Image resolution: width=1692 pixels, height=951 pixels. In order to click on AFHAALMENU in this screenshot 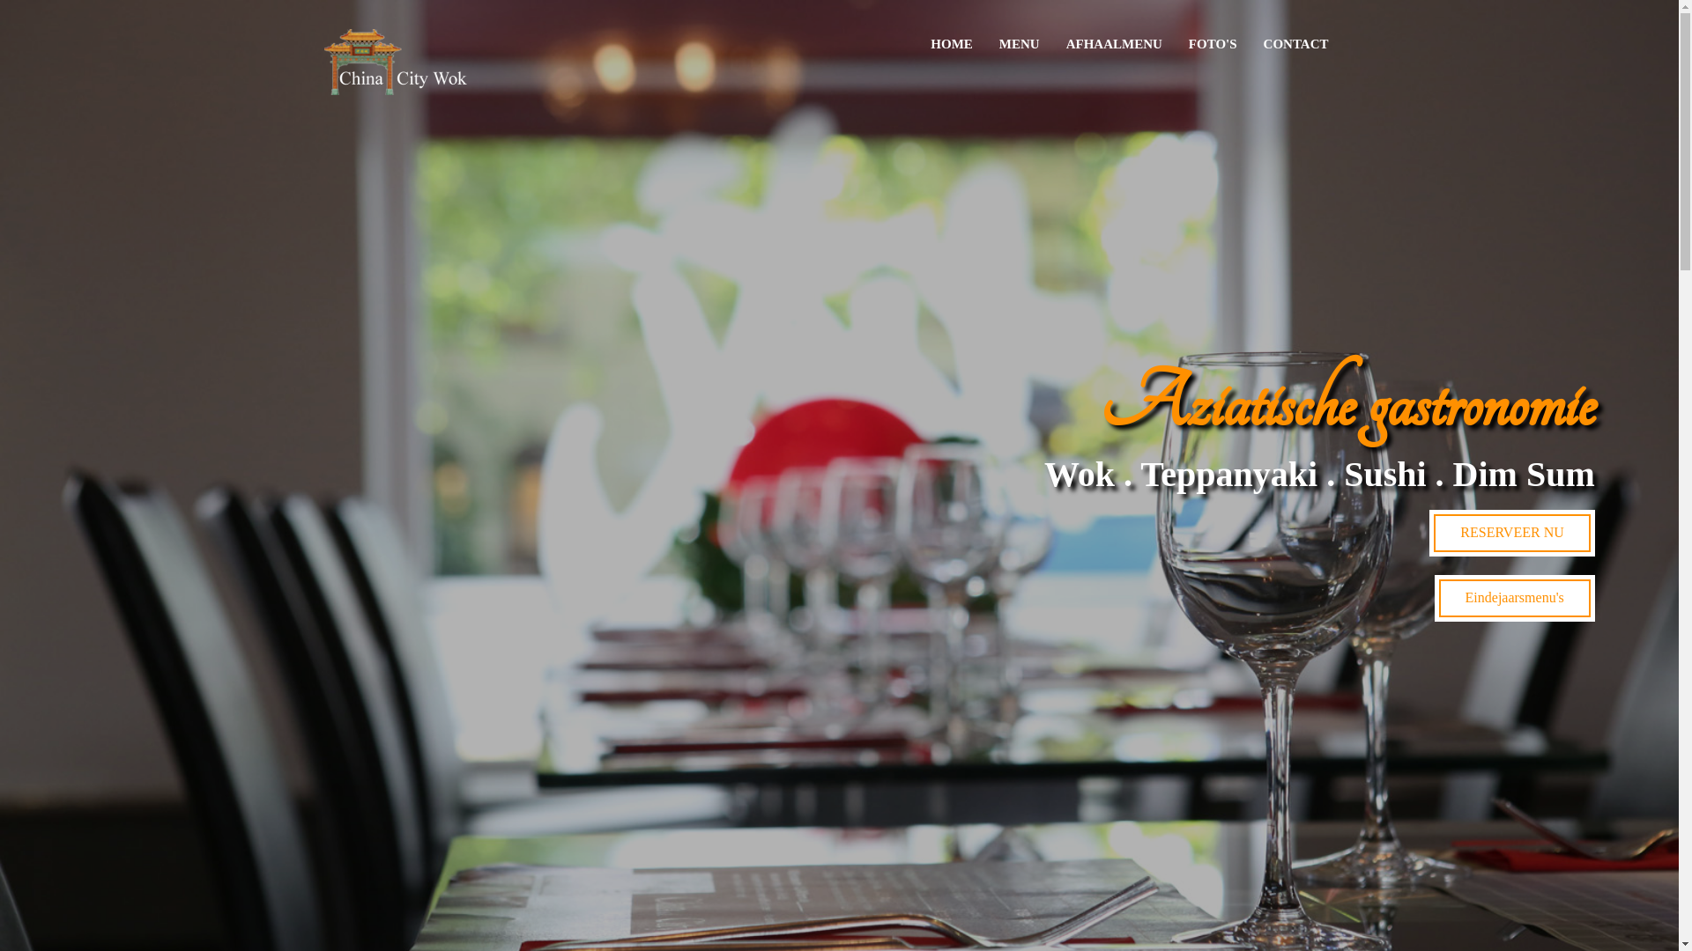, I will do `click(1114, 44)`.